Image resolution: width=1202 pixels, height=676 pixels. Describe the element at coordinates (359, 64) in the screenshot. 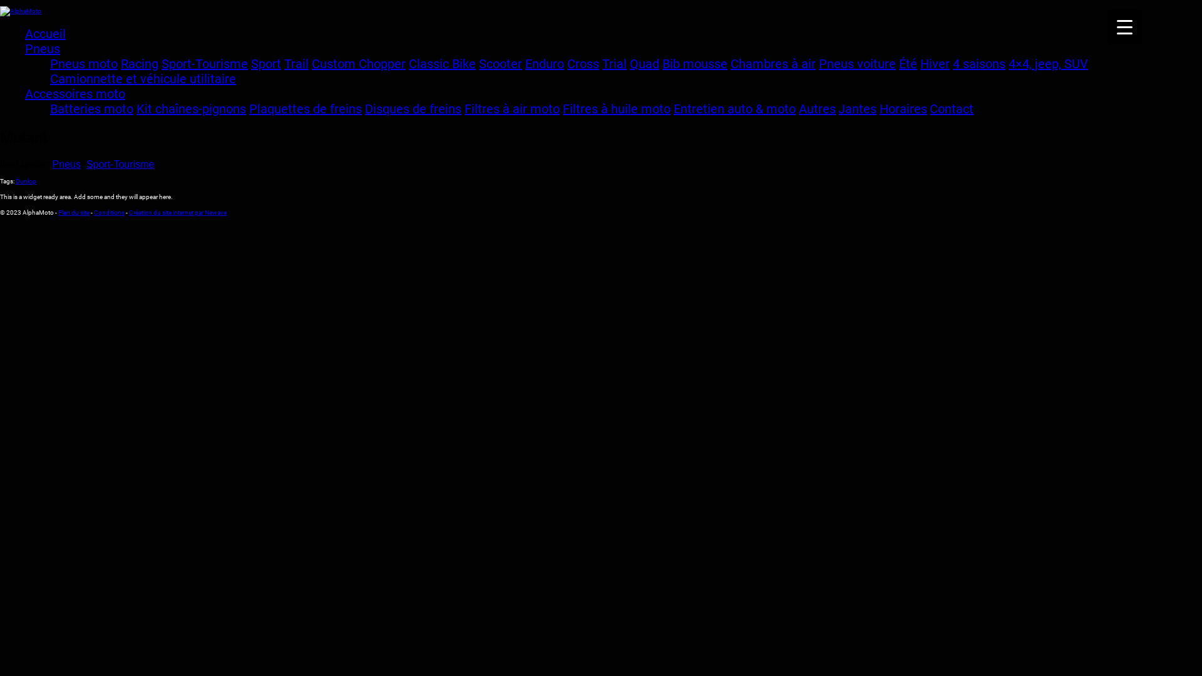

I see `Custom Chopper` at that location.